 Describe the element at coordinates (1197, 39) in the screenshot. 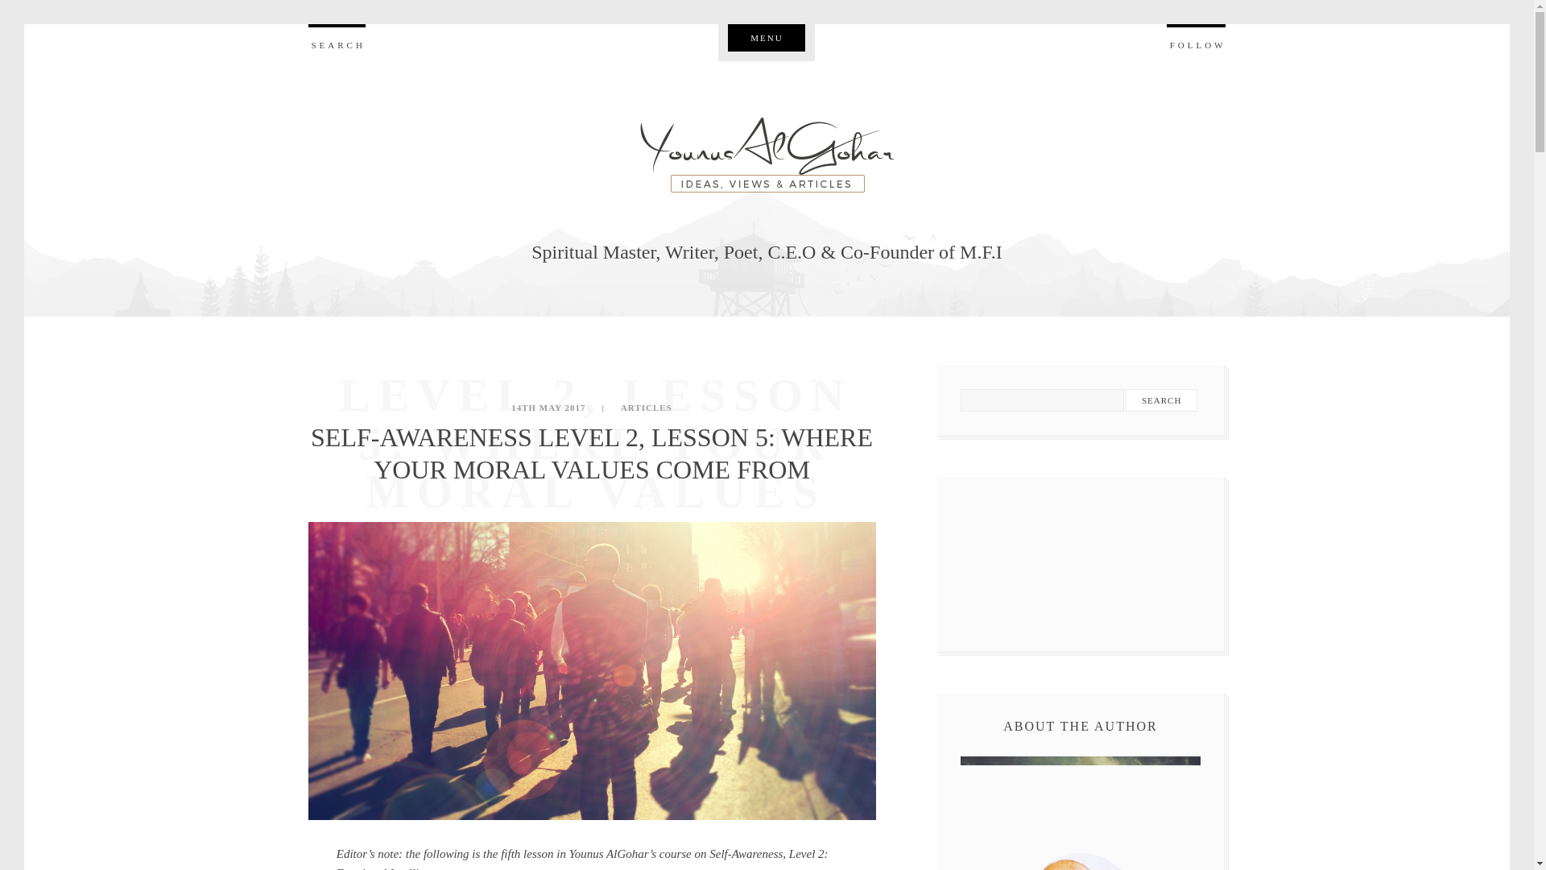

I see `FOLLOW` at that location.